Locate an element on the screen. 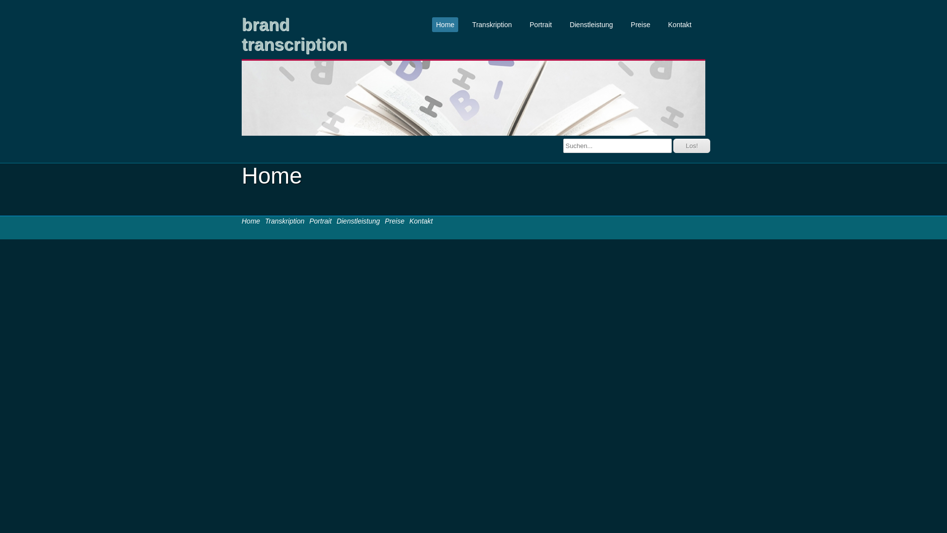  Portrait is located at coordinates (321, 221).